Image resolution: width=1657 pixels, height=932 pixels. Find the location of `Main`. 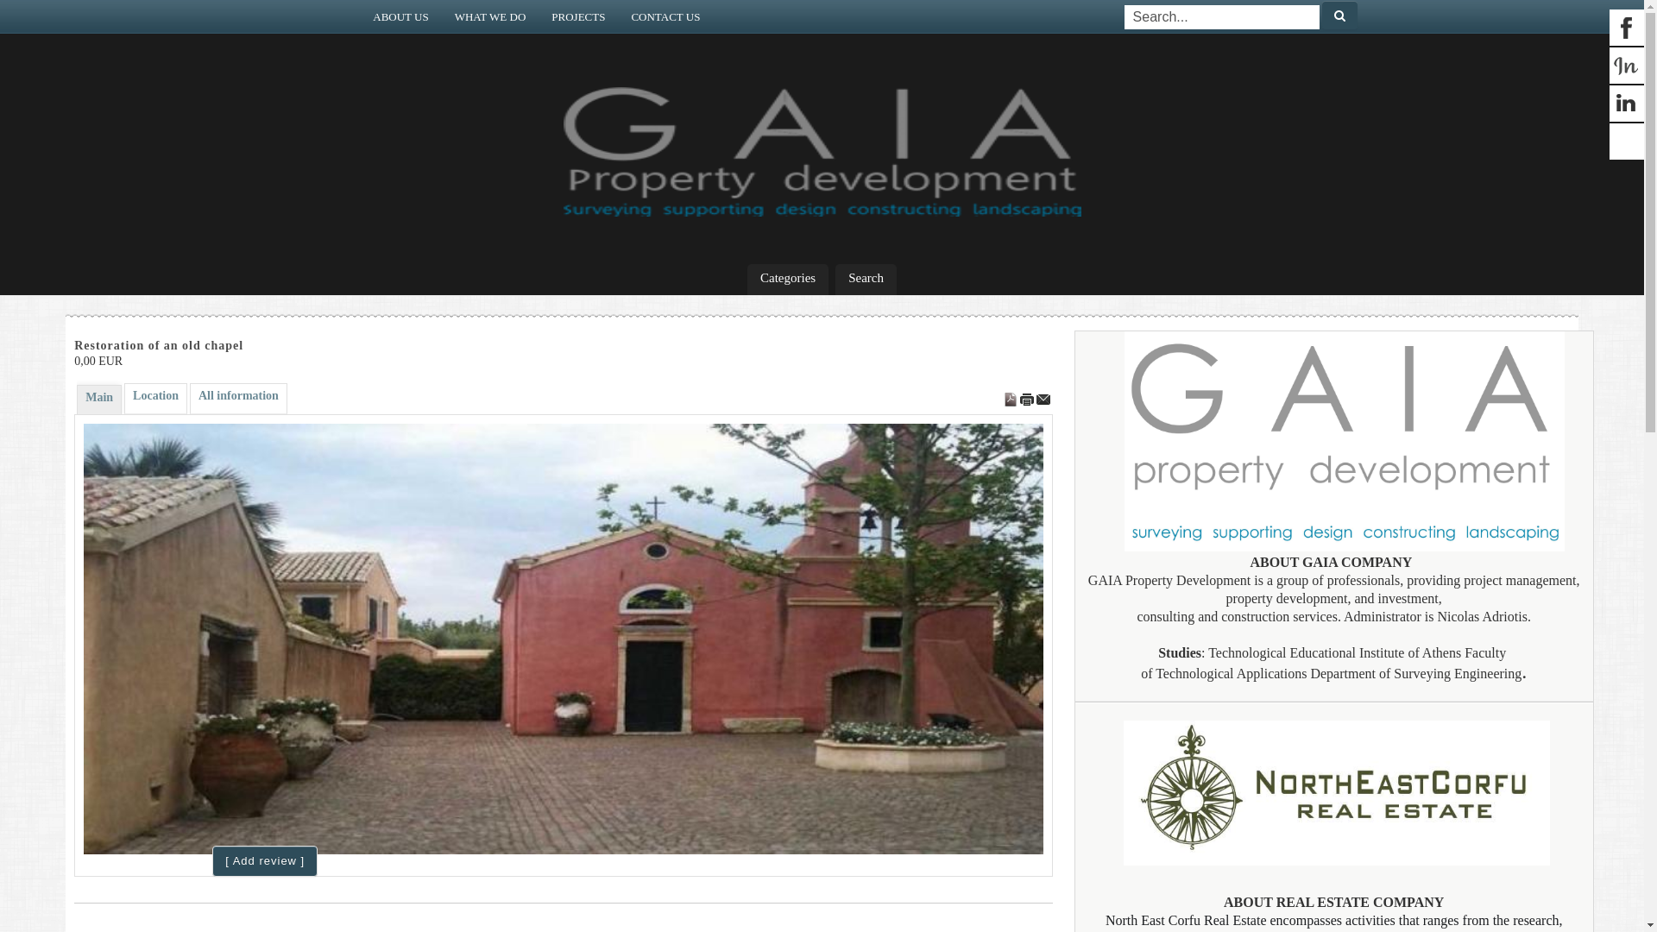

Main is located at coordinates (99, 400).